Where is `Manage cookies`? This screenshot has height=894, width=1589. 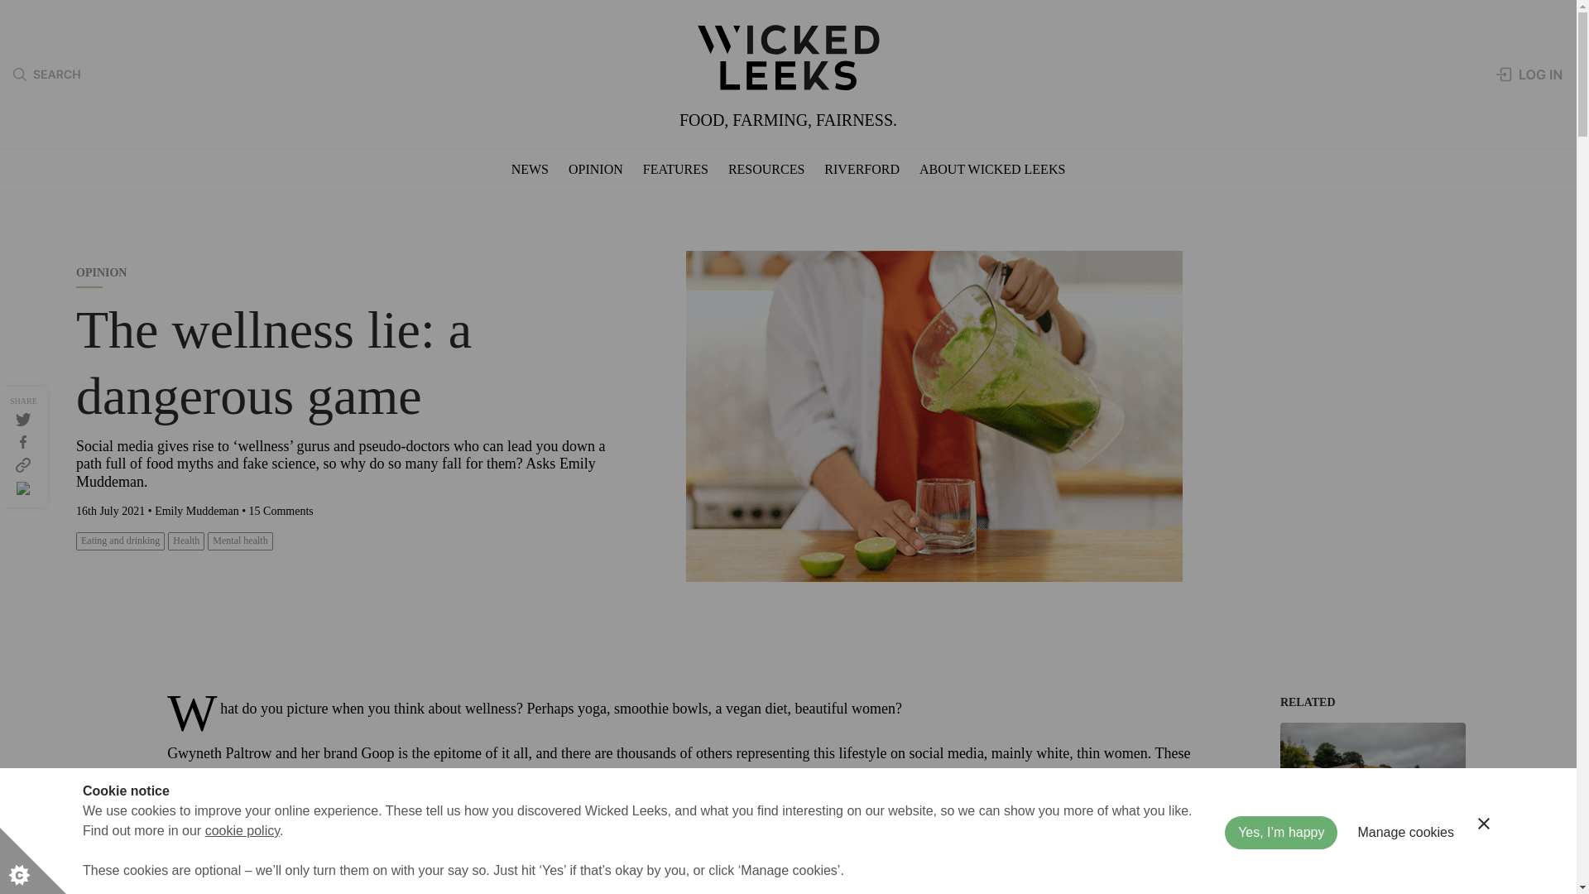
Manage cookies is located at coordinates (1405, 870).